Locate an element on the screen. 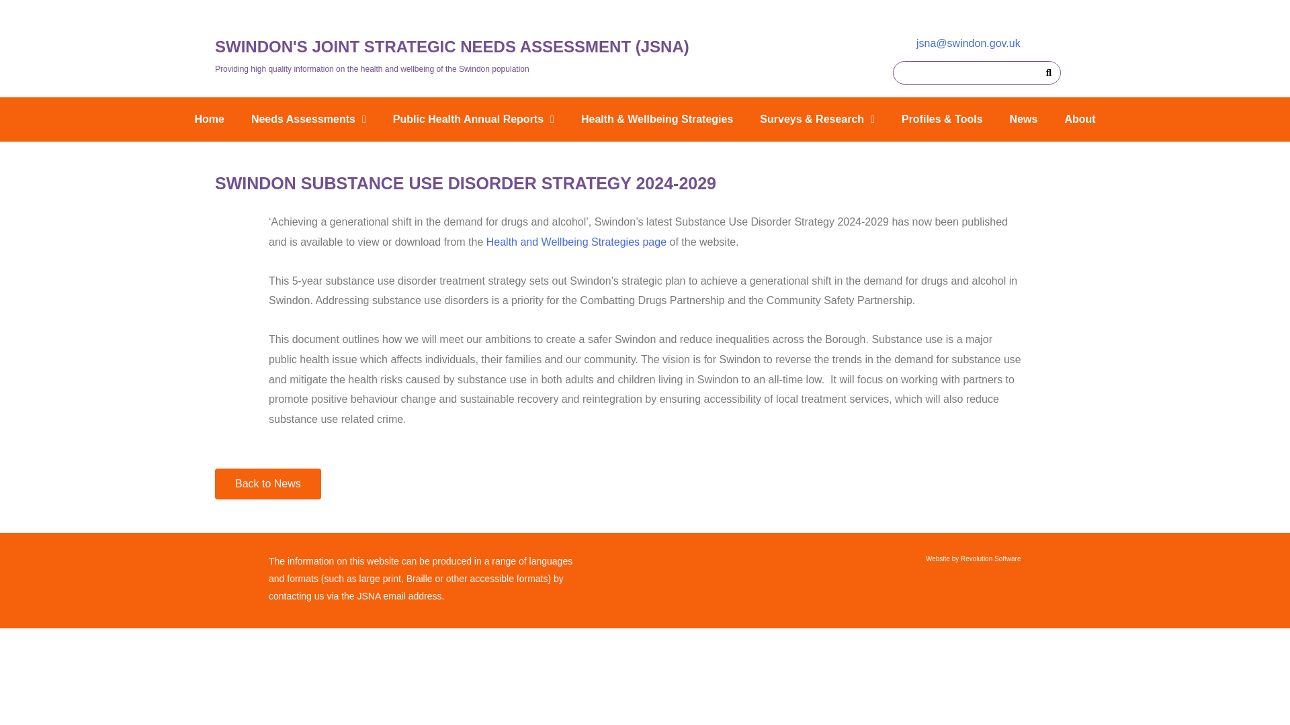 This screenshot has width=1290, height=725. Public Health Annual Reports is located at coordinates (473, 119).